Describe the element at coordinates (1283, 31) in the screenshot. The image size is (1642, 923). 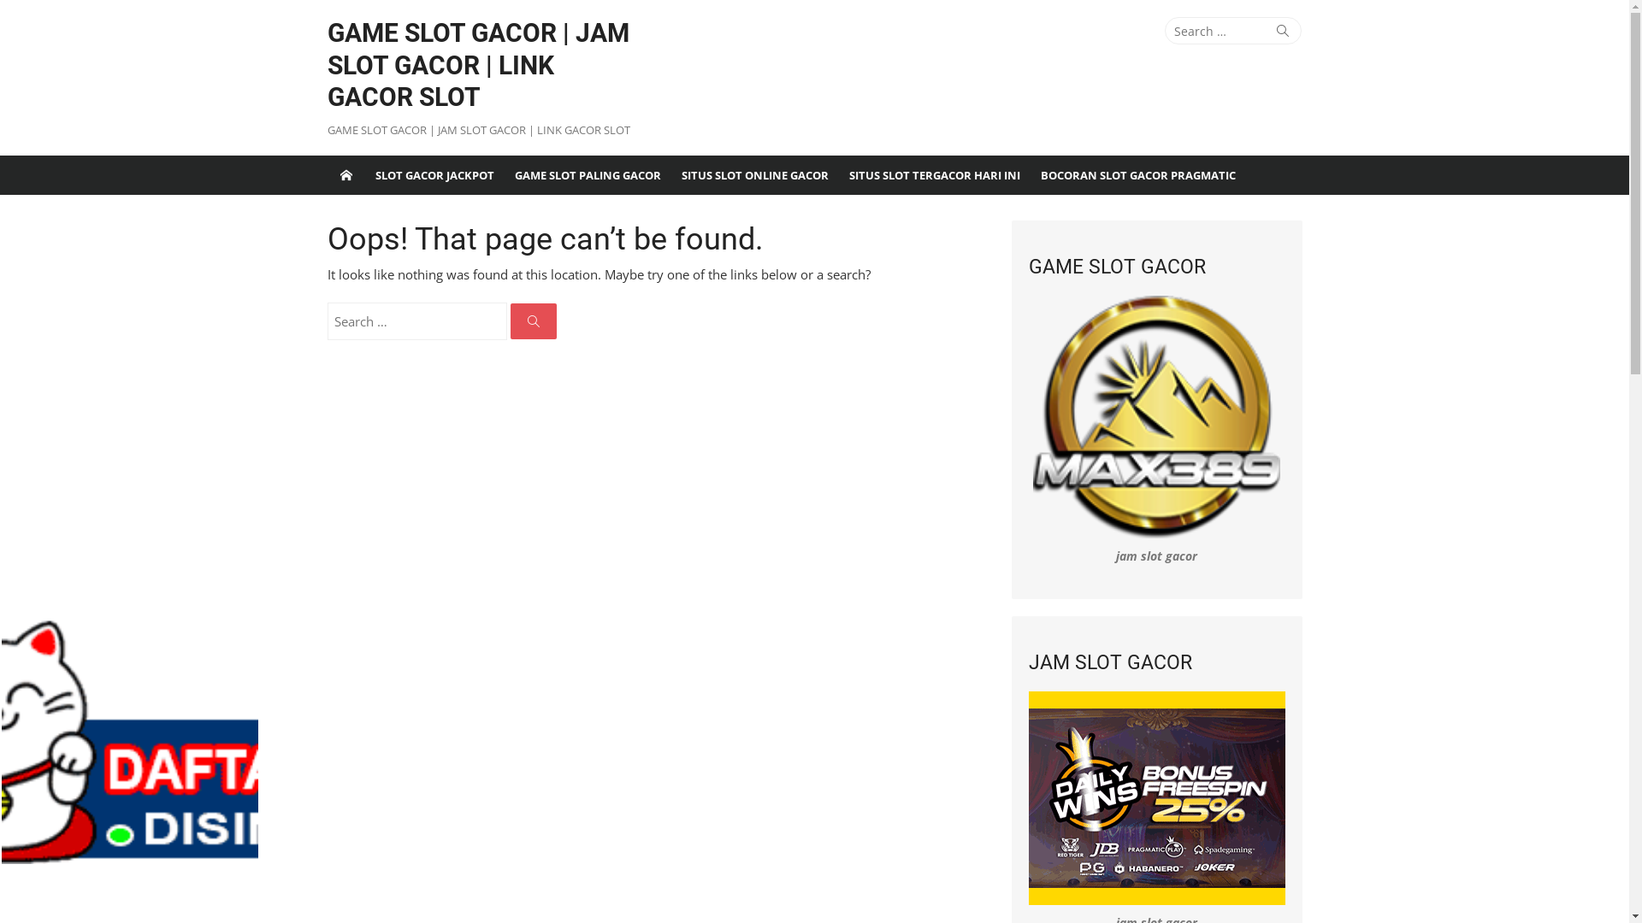
I see `Search` at that location.